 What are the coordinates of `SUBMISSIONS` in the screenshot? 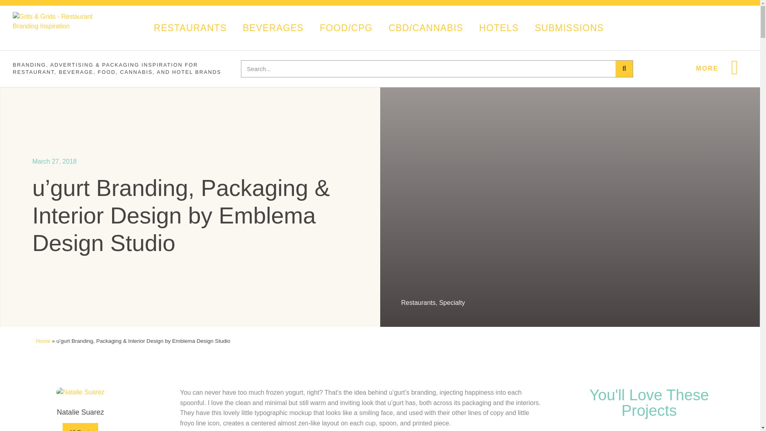 It's located at (569, 28).